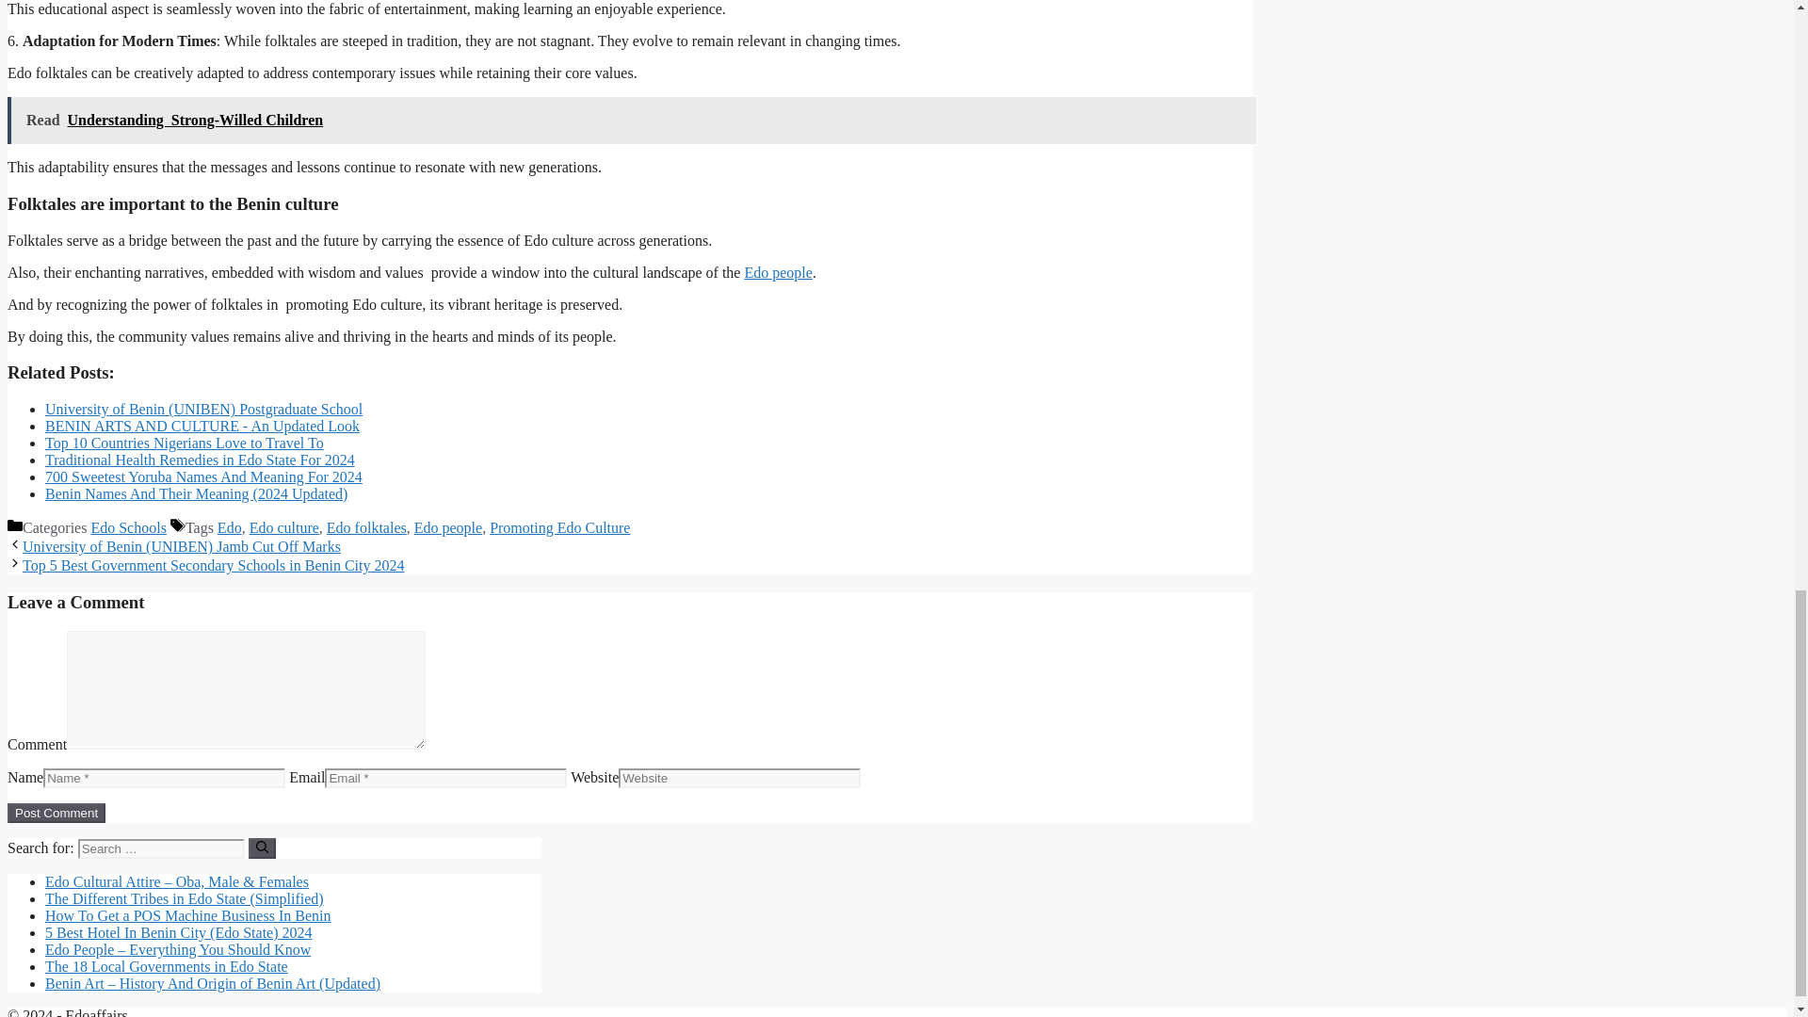 The height and width of the screenshot is (1017, 1808). What do you see at coordinates (284, 527) in the screenshot?
I see `Edo culture` at bounding box center [284, 527].